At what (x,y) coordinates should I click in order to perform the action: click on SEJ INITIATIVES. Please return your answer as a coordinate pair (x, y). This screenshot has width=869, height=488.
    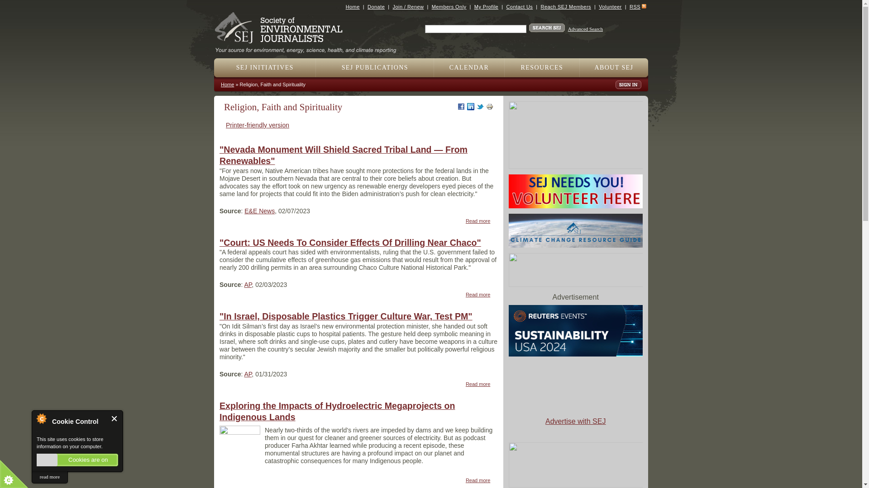
    Looking at the image, I should click on (265, 67).